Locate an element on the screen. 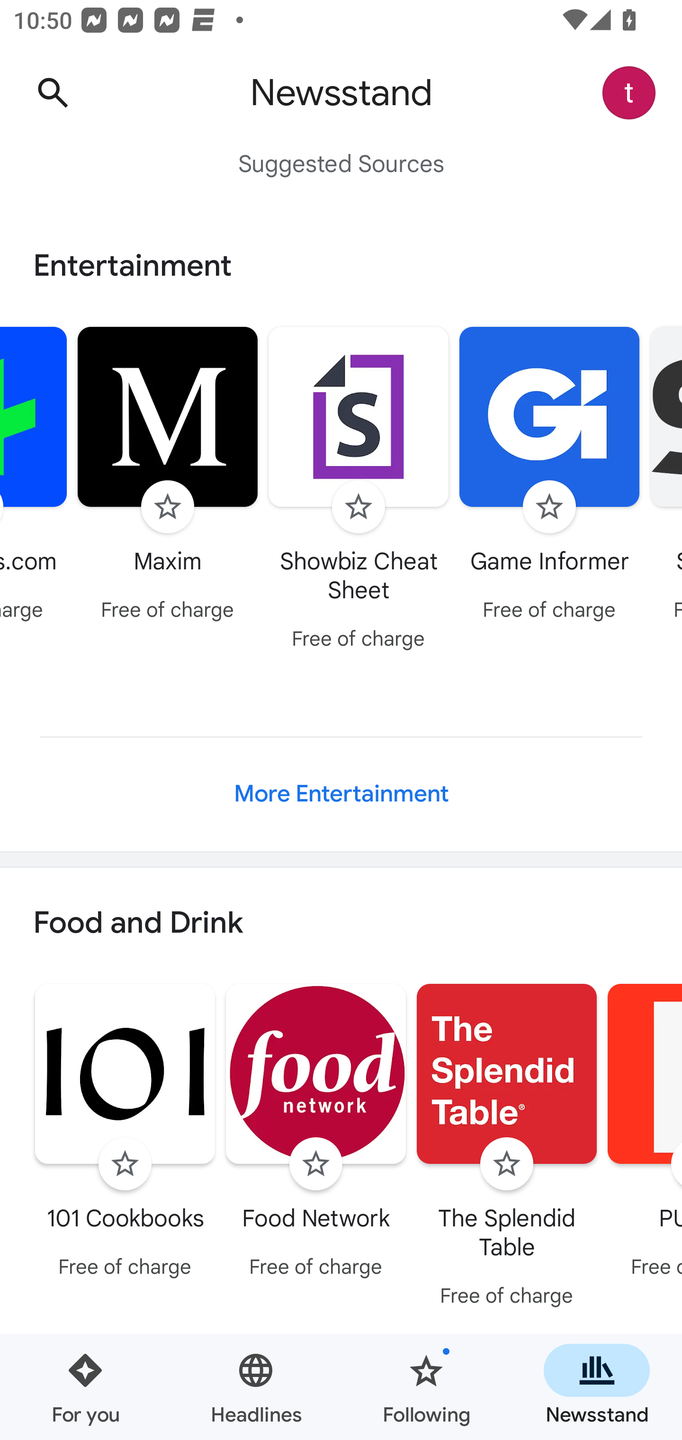 This screenshot has width=682, height=1440. Follow is located at coordinates (125, 1164).